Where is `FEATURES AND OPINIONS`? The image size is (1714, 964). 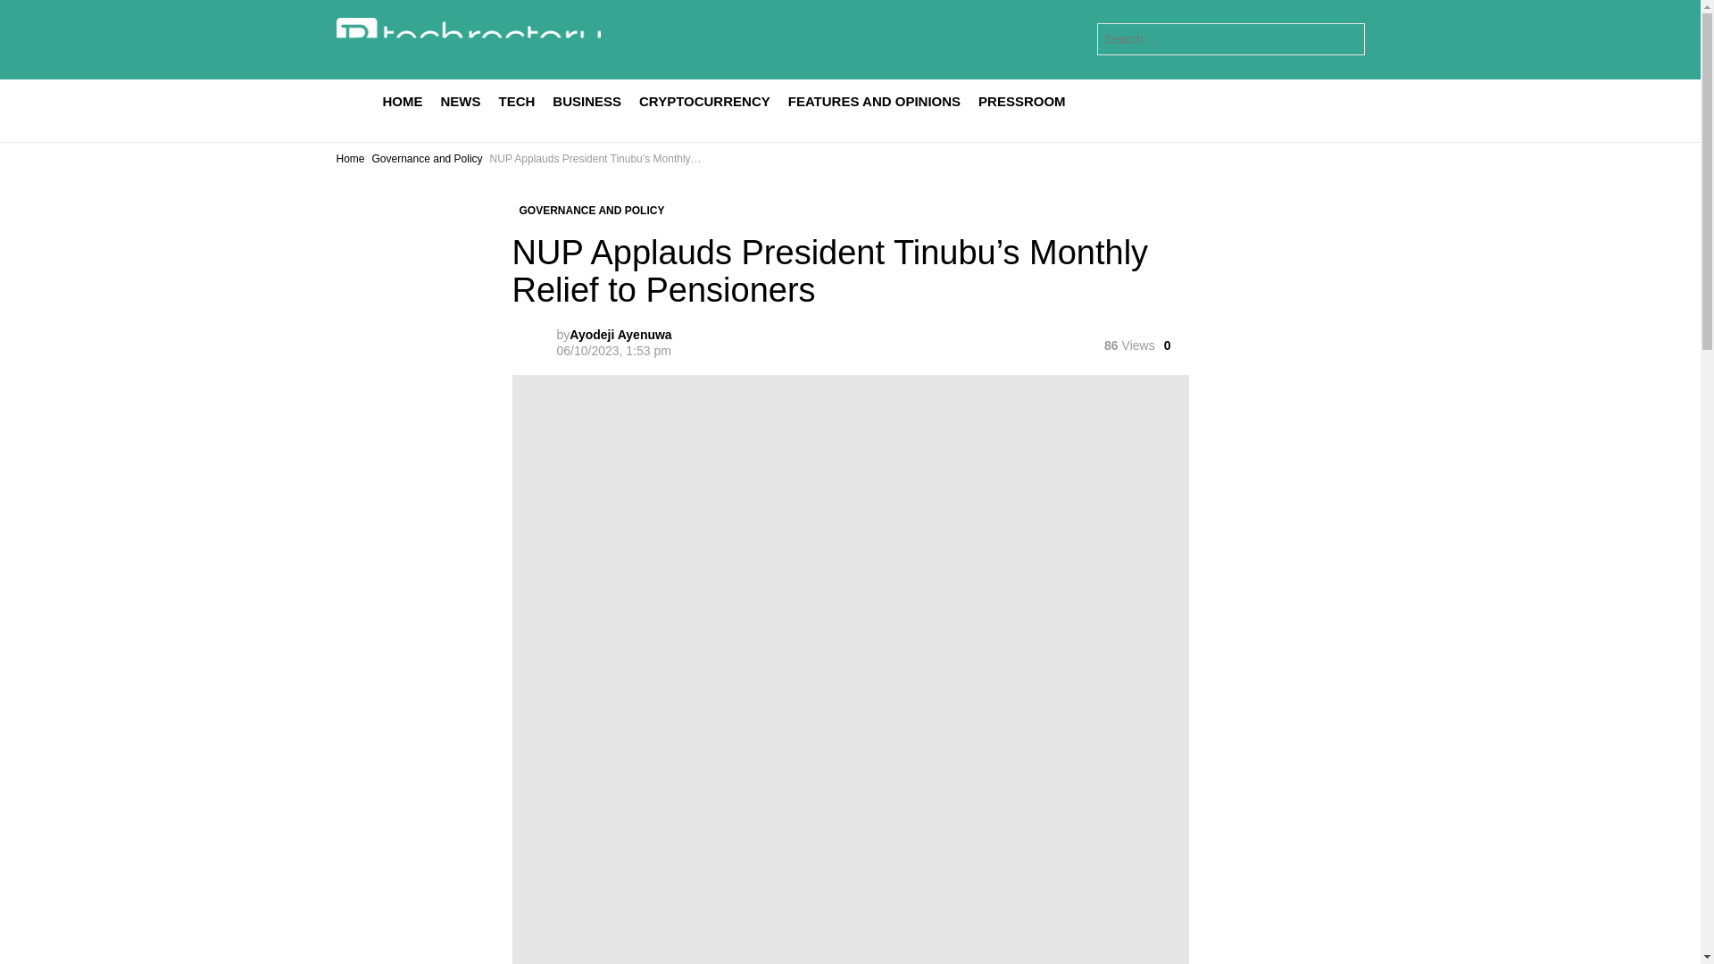 FEATURES AND OPINIONS is located at coordinates (875, 102).